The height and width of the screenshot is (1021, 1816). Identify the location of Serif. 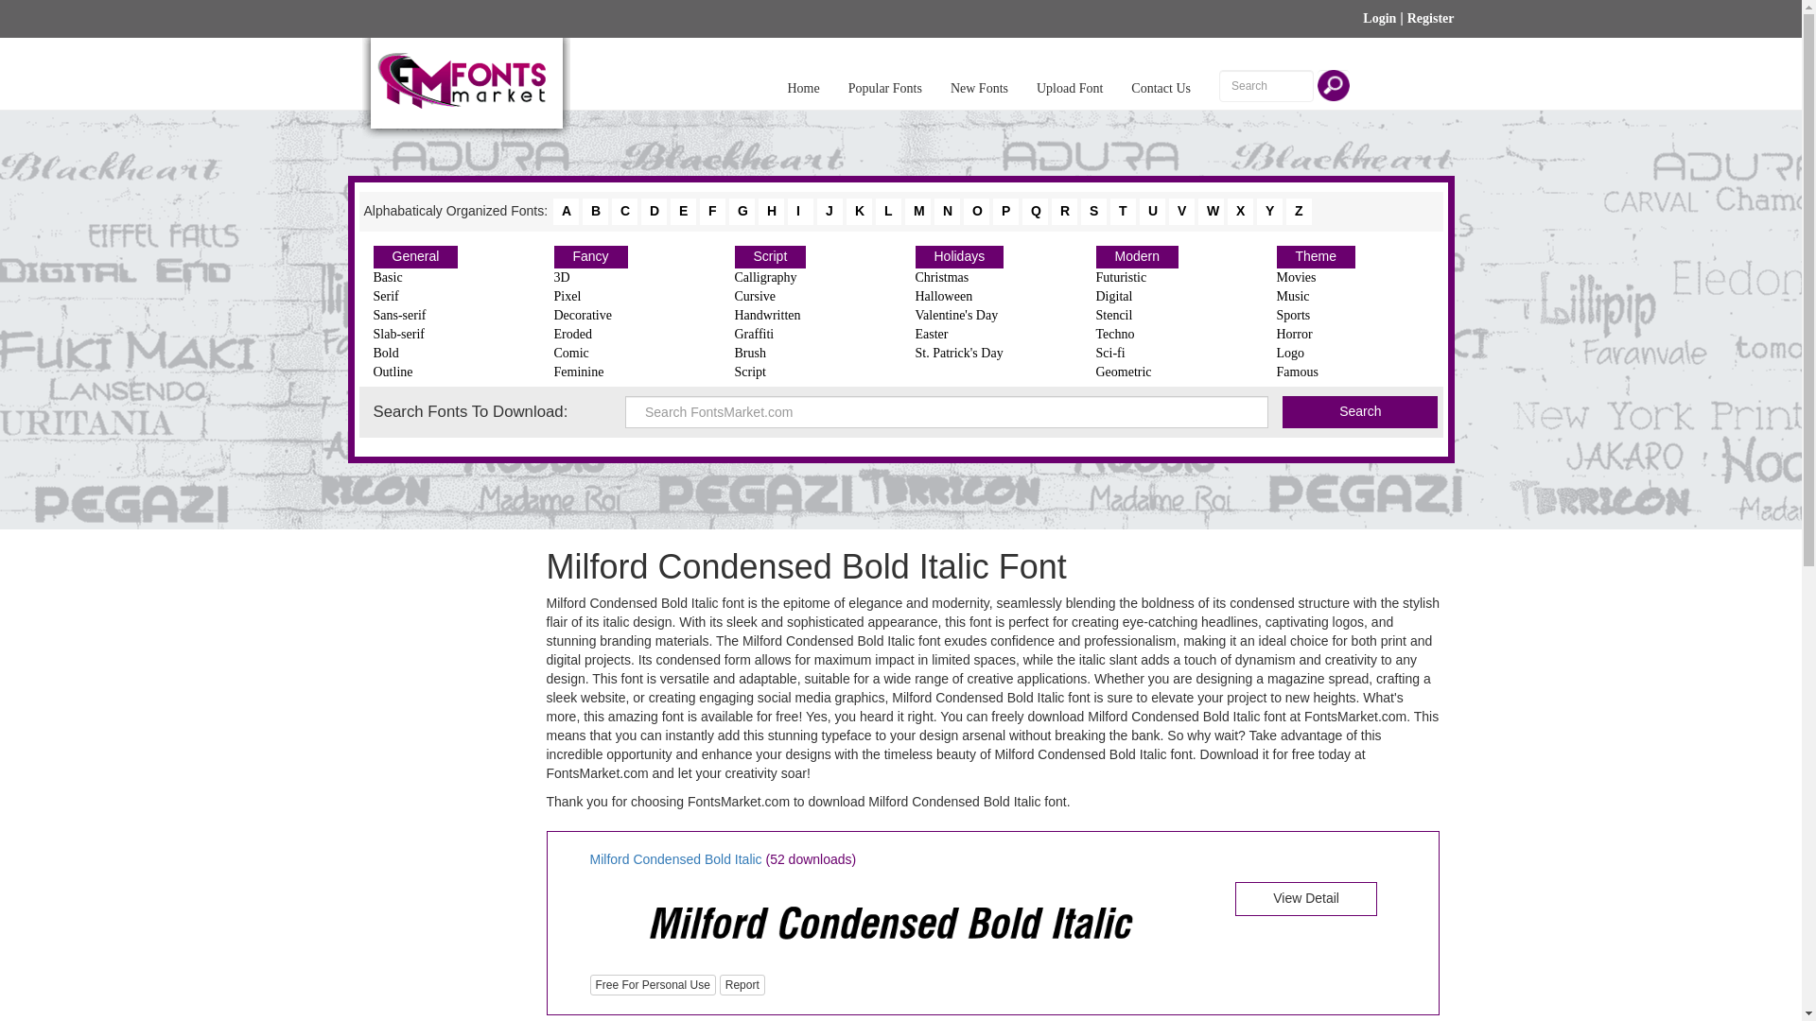
(448, 297).